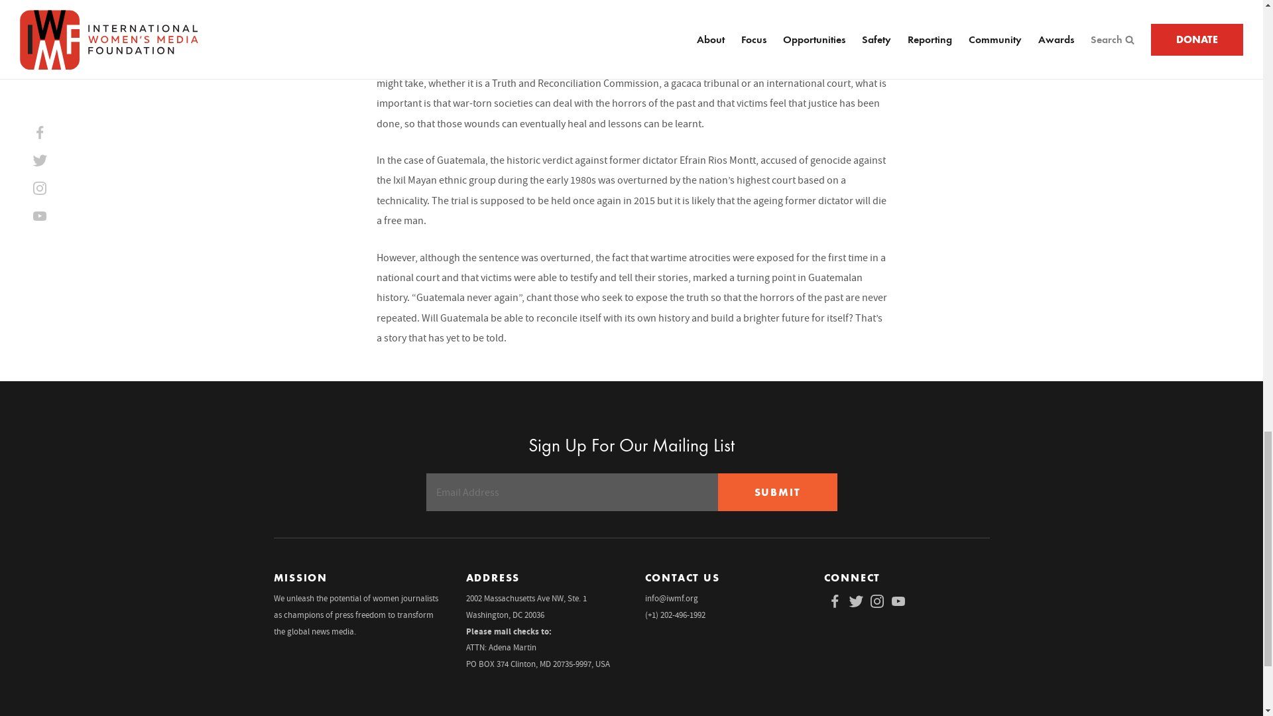 The image size is (1273, 716). What do you see at coordinates (777, 492) in the screenshot?
I see `Submit` at bounding box center [777, 492].